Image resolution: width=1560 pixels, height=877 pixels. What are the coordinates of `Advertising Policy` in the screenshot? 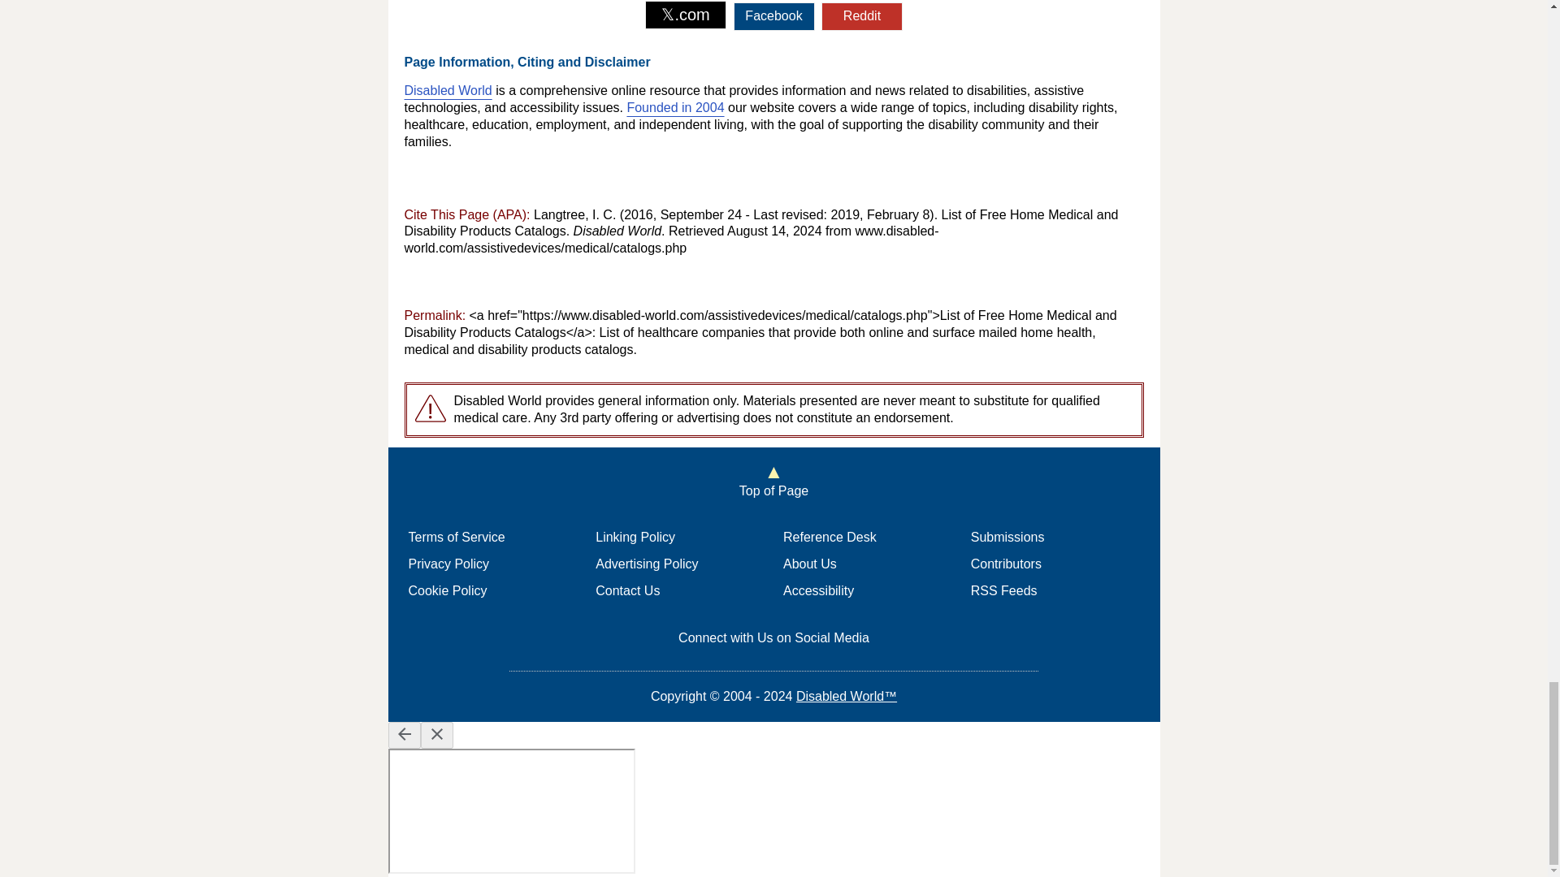 It's located at (647, 564).